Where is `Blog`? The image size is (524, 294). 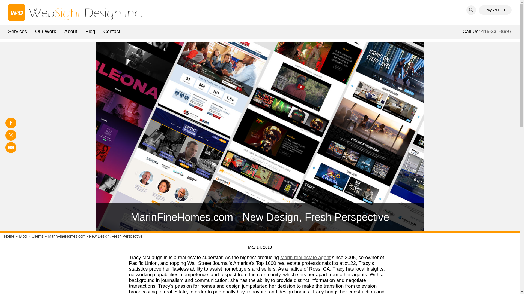
Blog is located at coordinates (90, 31).